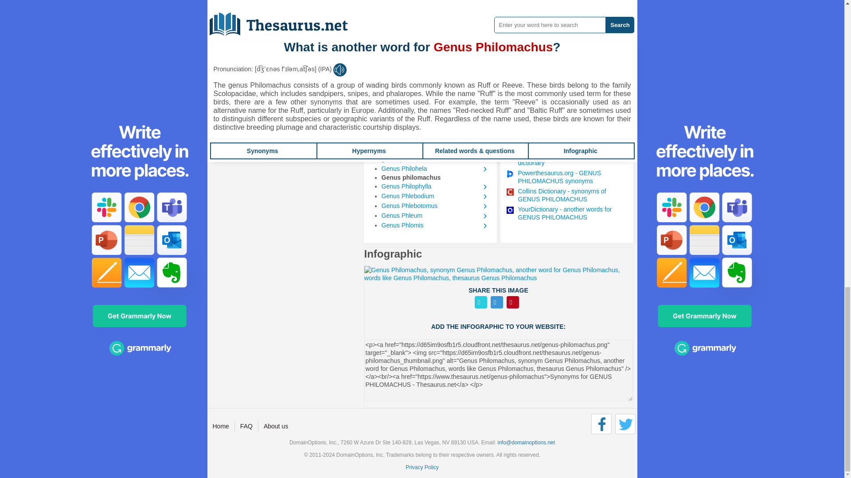 The width and height of the screenshot is (851, 478). Describe the element at coordinates (435, 158) in the screenshot. I see `genus philodendron` at that location.